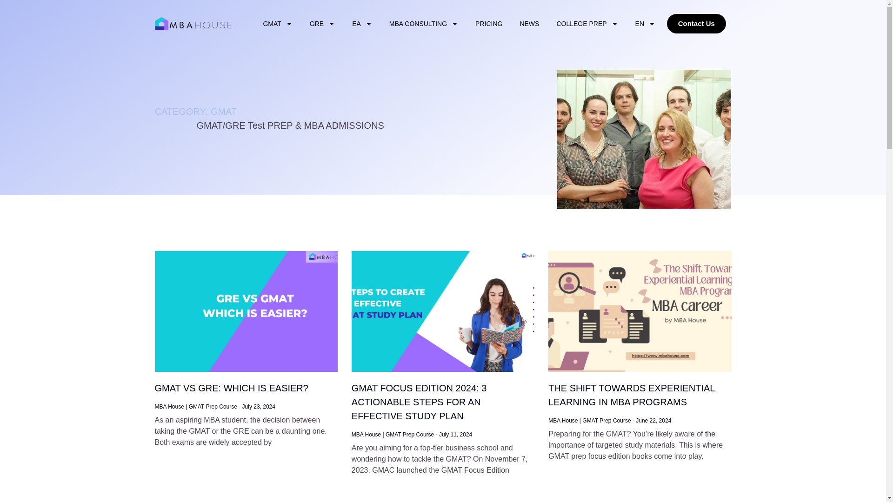  Describe the element at coordinates (488, 24) in the screenshot. I see `PRICING` at that location.